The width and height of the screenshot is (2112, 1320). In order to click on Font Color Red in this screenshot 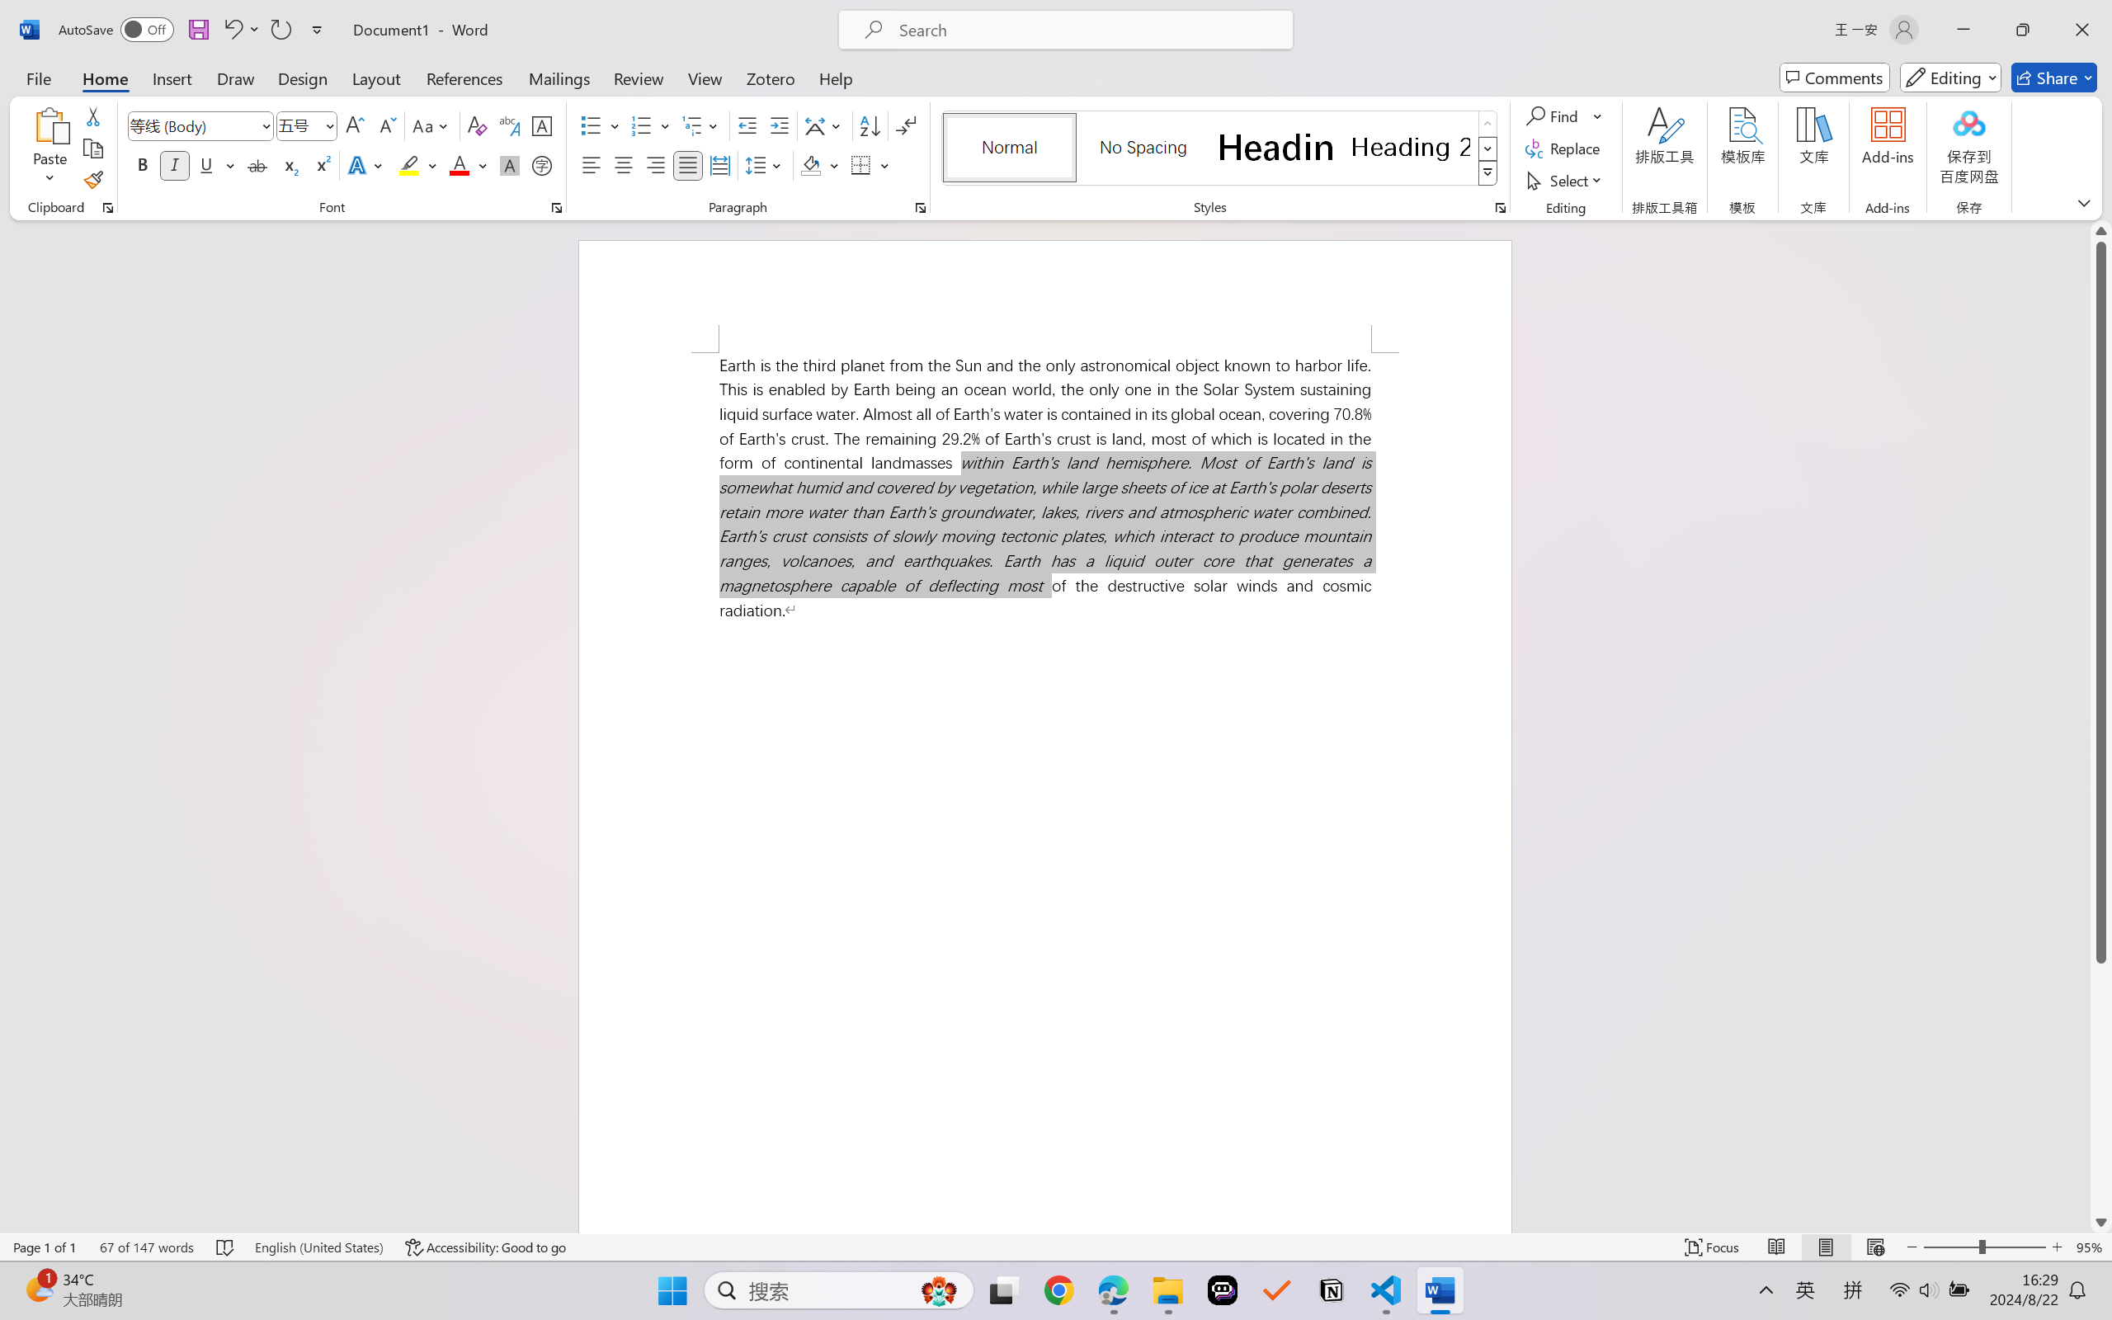, I will do `click(460, 165)`.